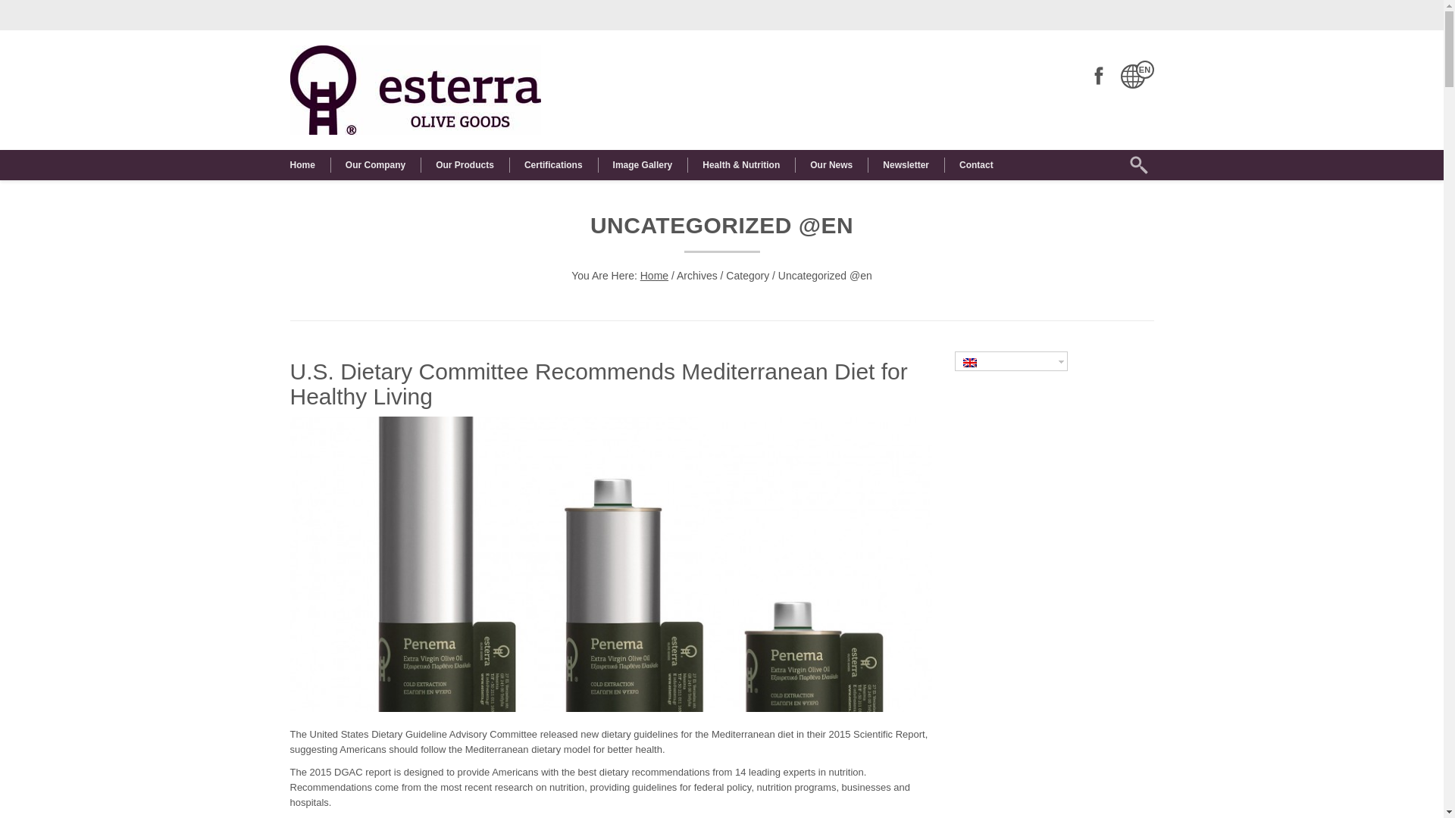 The height and width of the screenshot is (818, 1455). I want to click on Image Gallery, so click(643, 164).